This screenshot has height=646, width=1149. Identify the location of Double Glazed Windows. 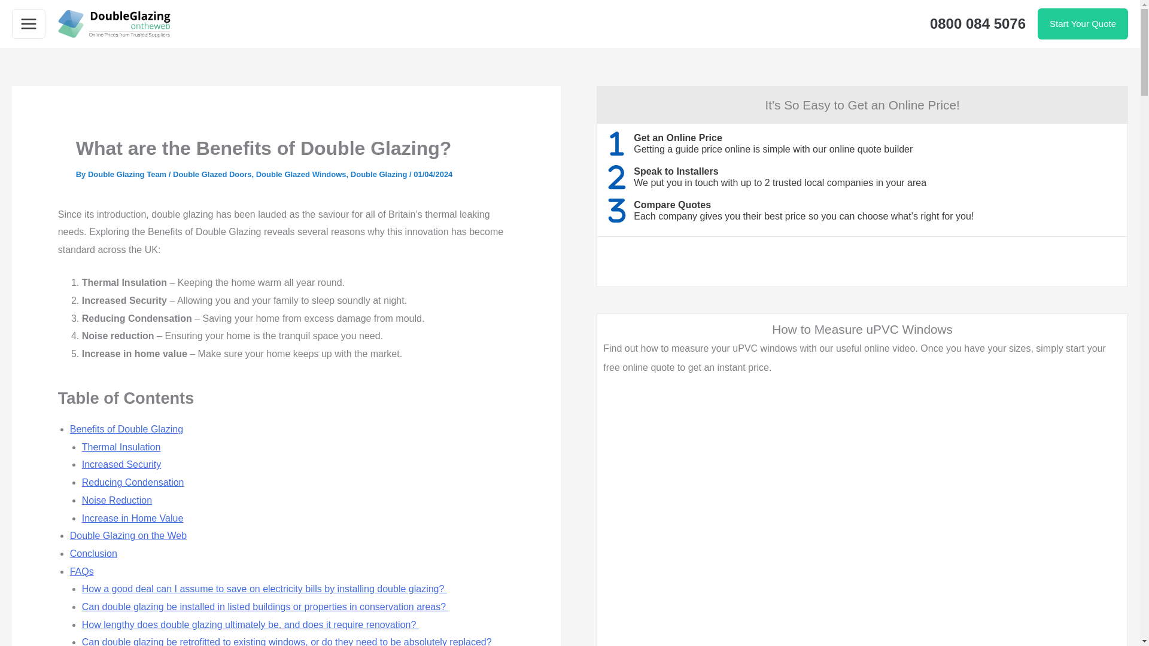
(302, 175).